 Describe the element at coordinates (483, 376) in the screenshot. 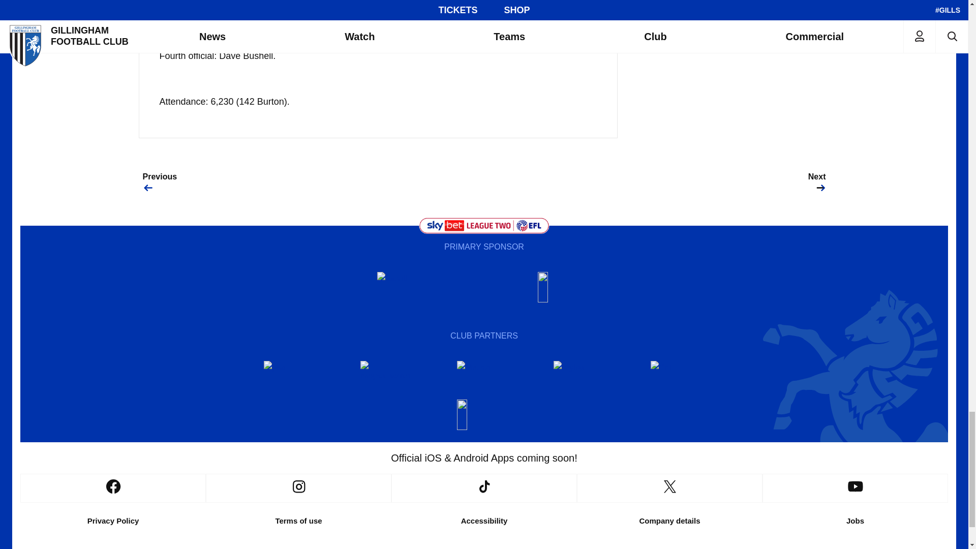

I see `Macron` at that location.